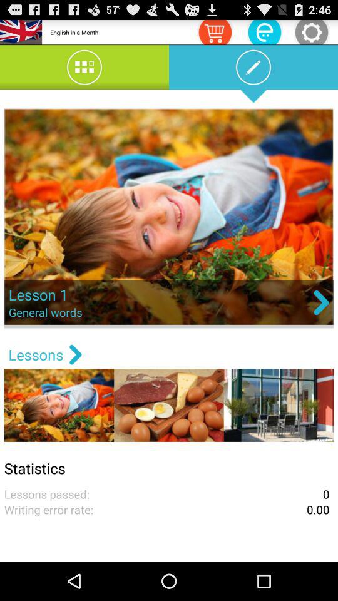  What do you see at coordinates (264, 32) in the screenshot?
I see `click on the symbol which is left hand side of shoping cart` at bounding box center [264, 32].